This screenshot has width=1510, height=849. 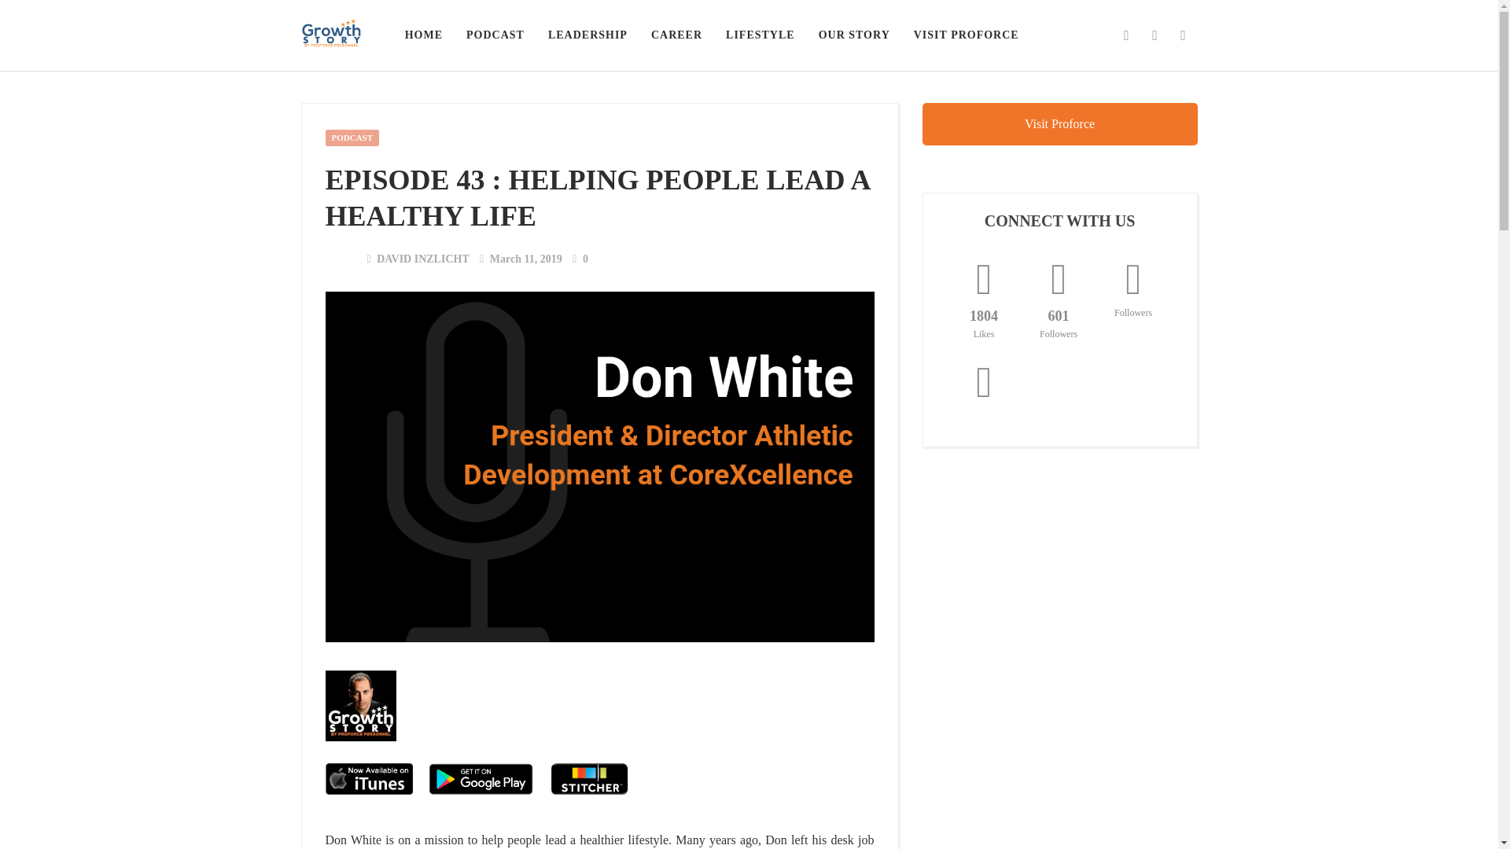 What do you see at coordinates (760, 35) in the screenshot?
I see `LIFESTYLE` at bounding box center [760, 35].